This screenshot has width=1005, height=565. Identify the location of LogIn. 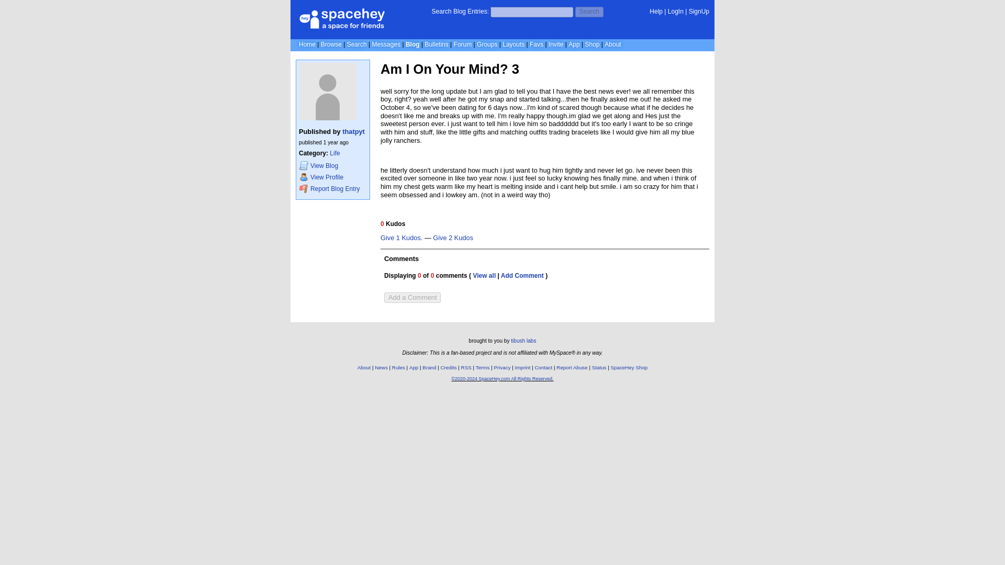
(675, 12).